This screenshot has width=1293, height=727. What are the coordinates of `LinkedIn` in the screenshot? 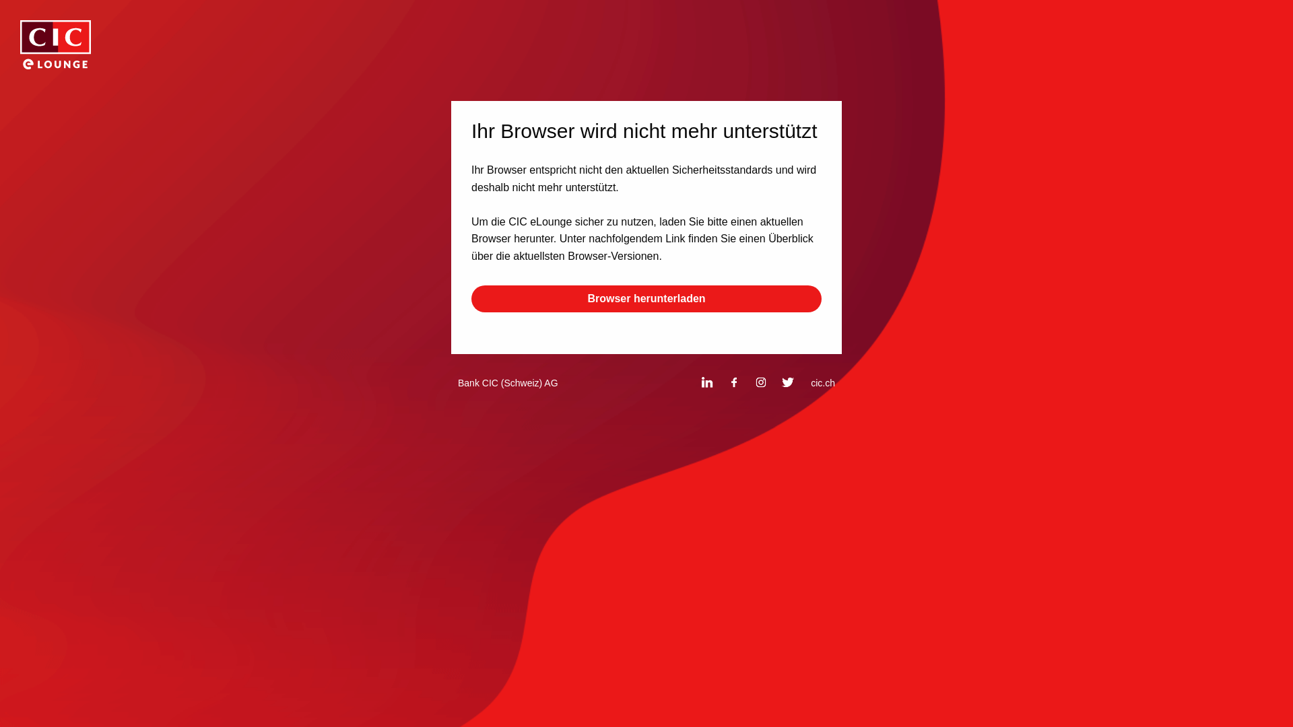 It's located at (707, 382).